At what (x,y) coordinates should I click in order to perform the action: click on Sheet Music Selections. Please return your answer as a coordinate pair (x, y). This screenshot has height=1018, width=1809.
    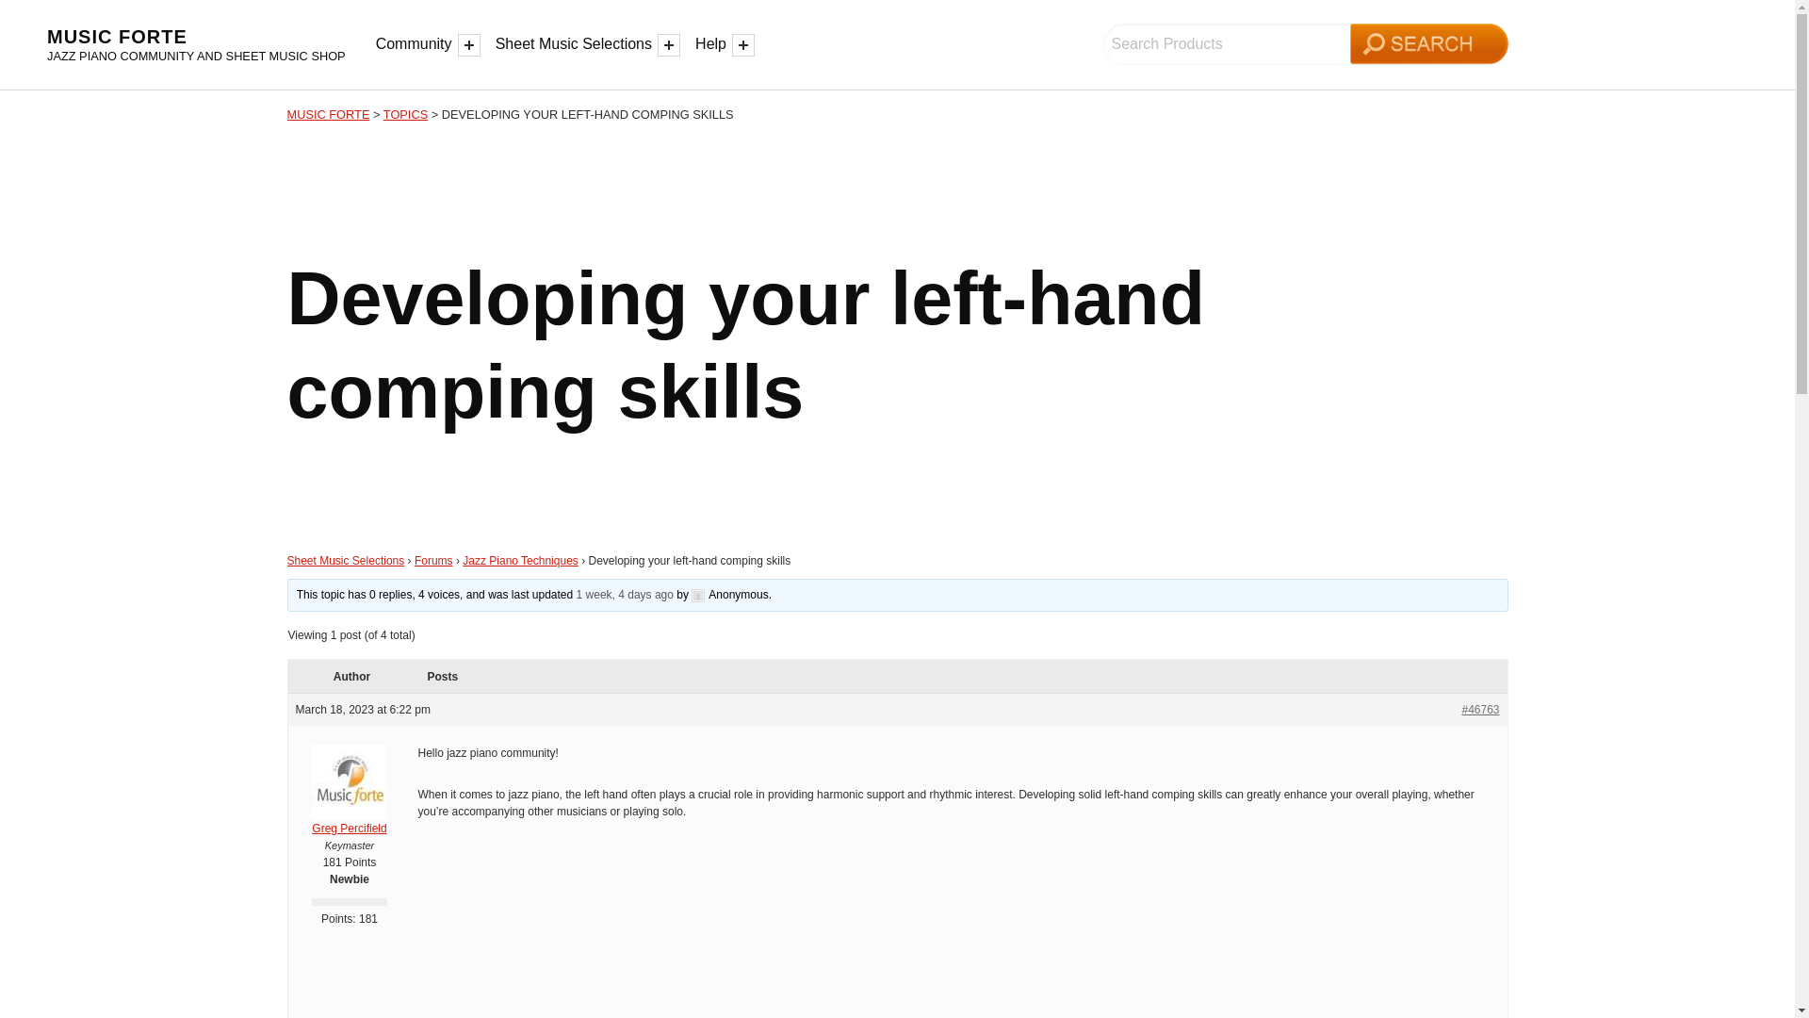
    Looking at the image, I should click on (345, 560).